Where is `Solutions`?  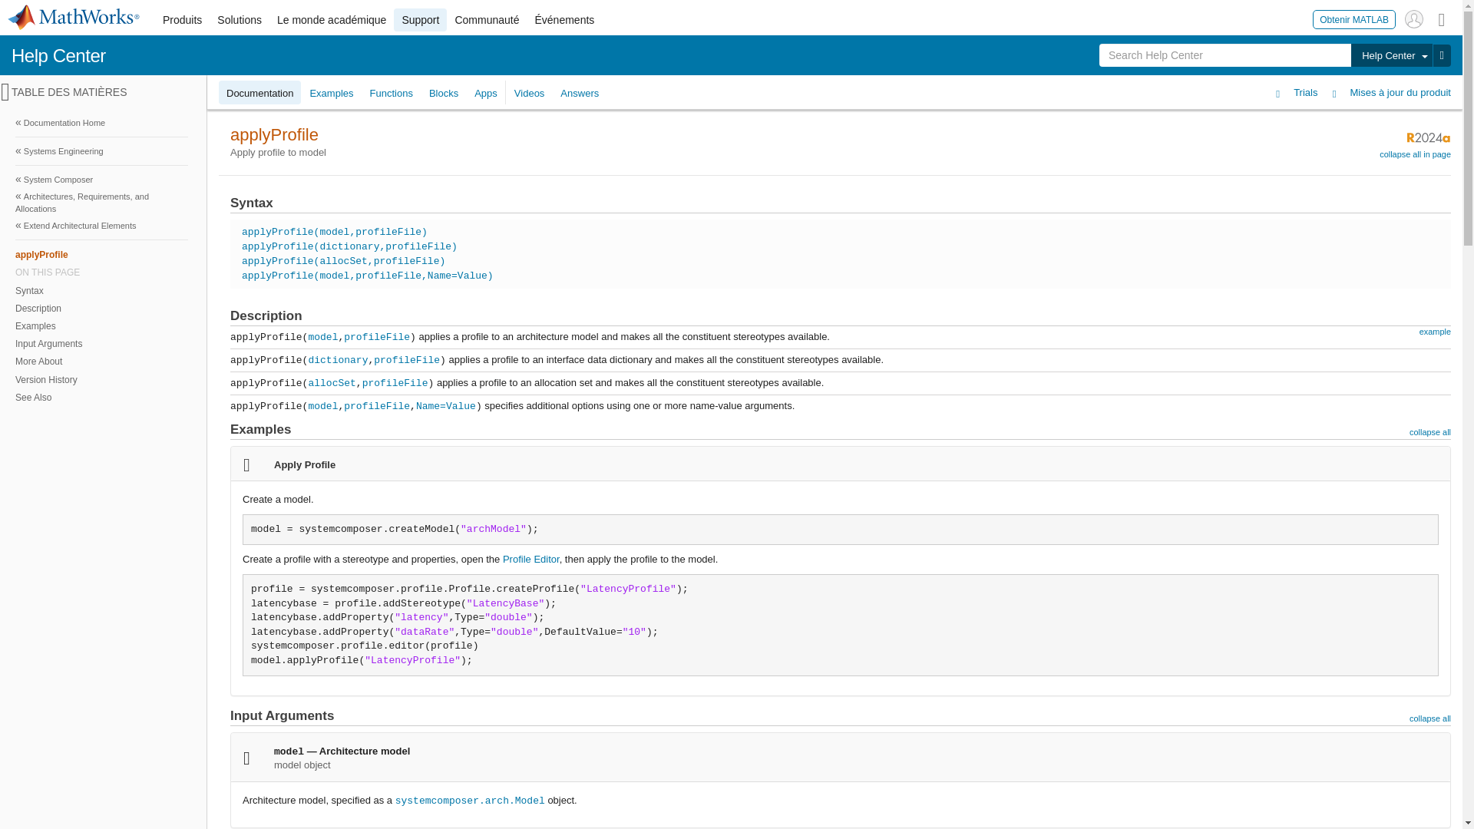 Solutions is located at coordinates (240, 20).